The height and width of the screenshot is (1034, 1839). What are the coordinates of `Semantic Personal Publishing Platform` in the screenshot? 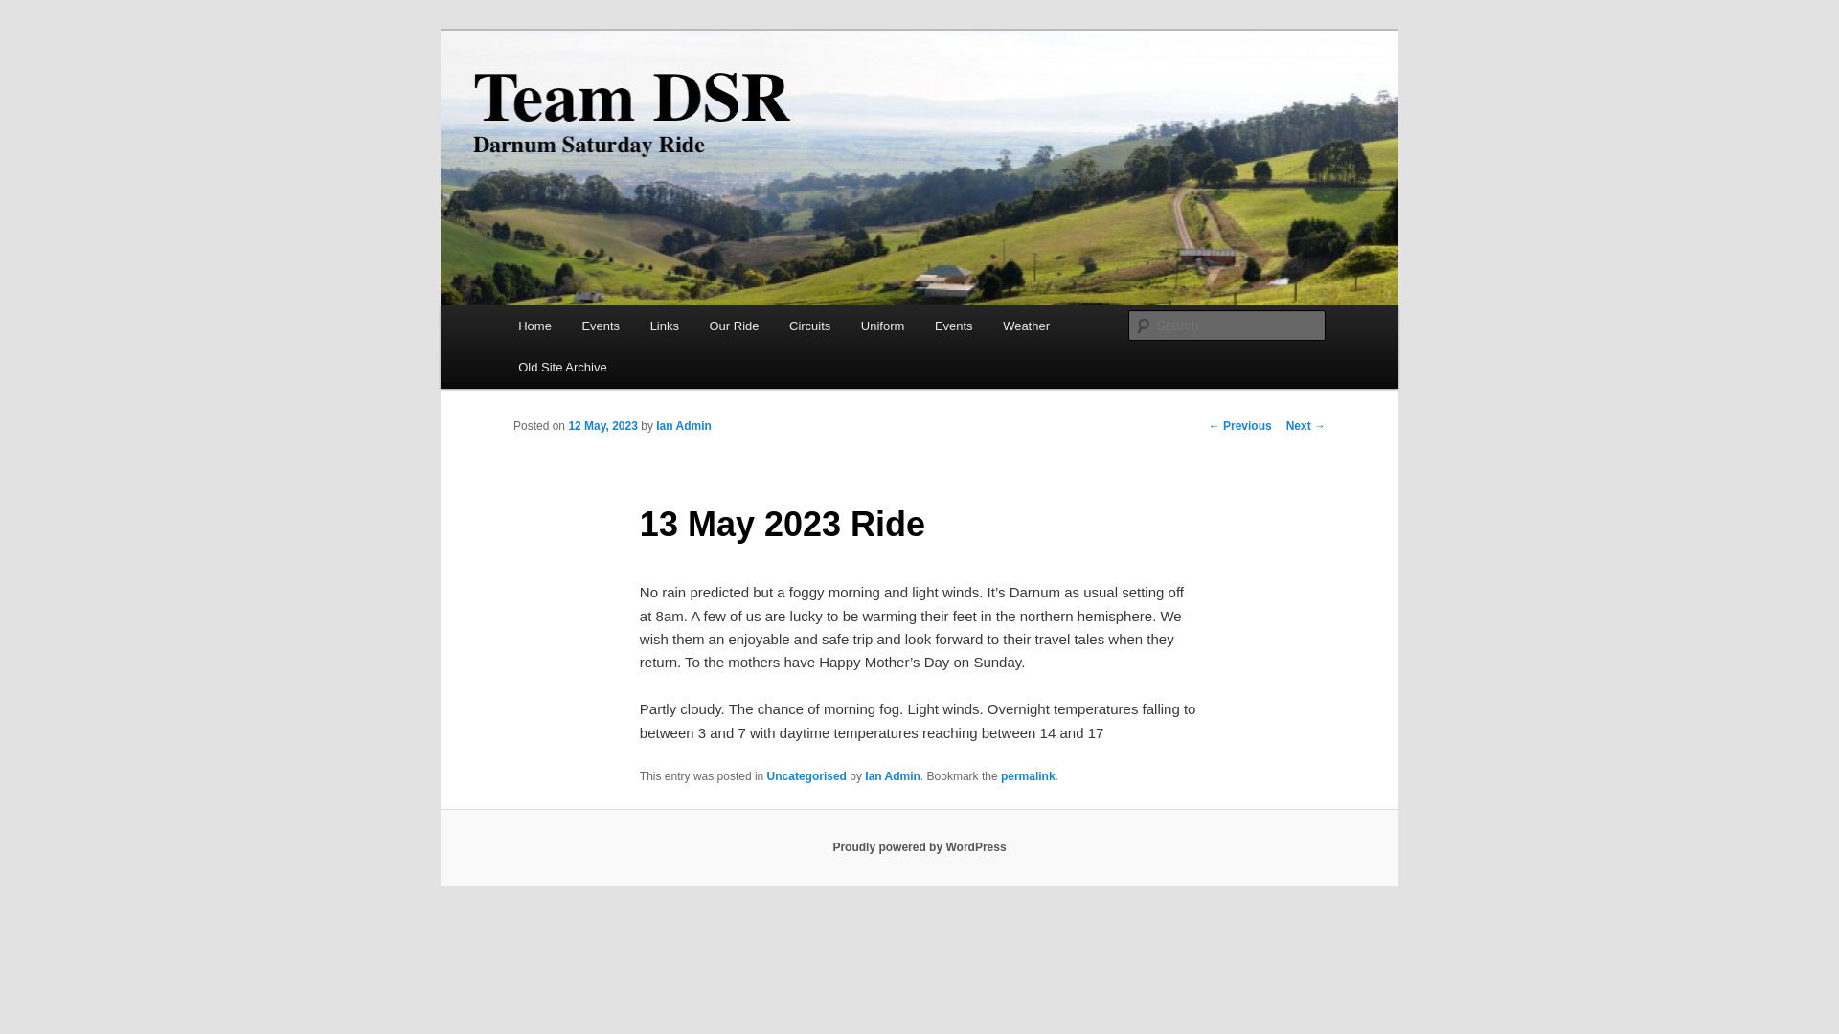 It's located at (919, 847).